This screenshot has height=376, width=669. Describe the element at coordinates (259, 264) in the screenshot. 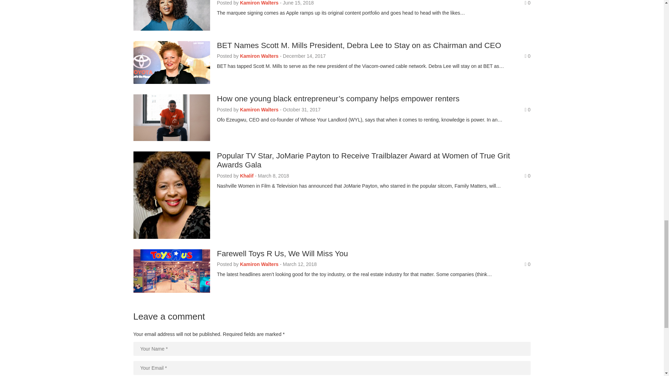

I see `Posts by Kamiron Walters` at that location.